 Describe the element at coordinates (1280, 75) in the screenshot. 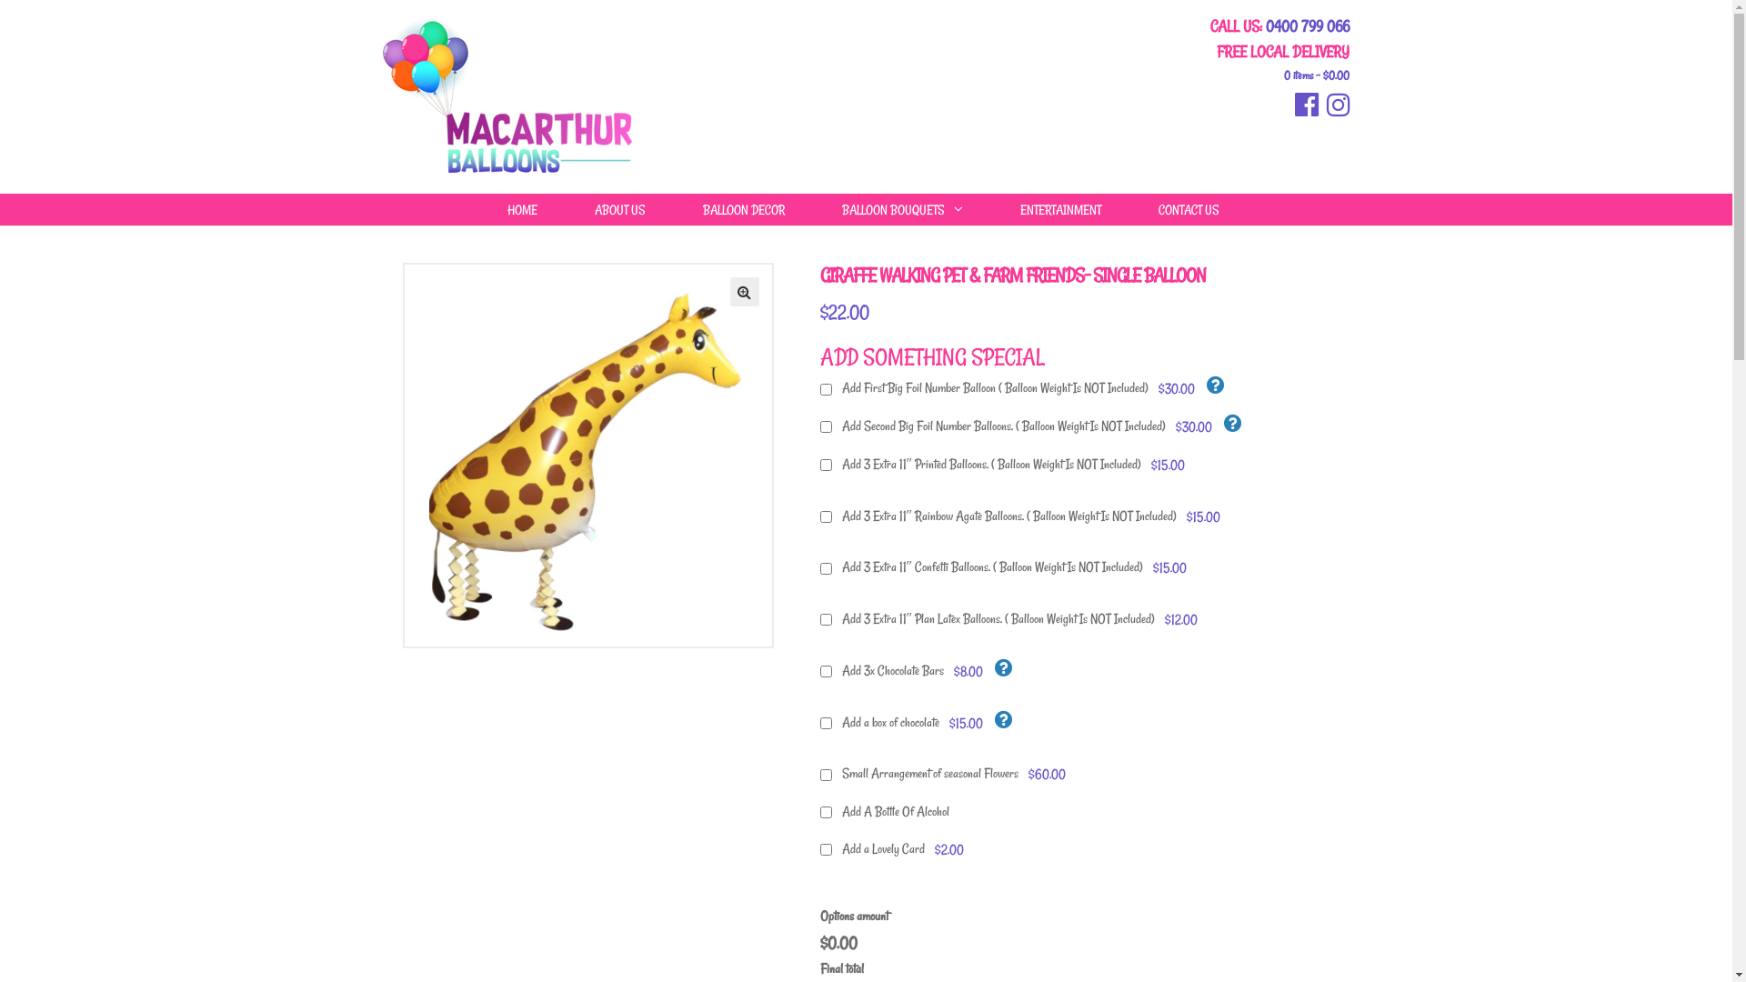

I see `0 items - $0.00` at that location.